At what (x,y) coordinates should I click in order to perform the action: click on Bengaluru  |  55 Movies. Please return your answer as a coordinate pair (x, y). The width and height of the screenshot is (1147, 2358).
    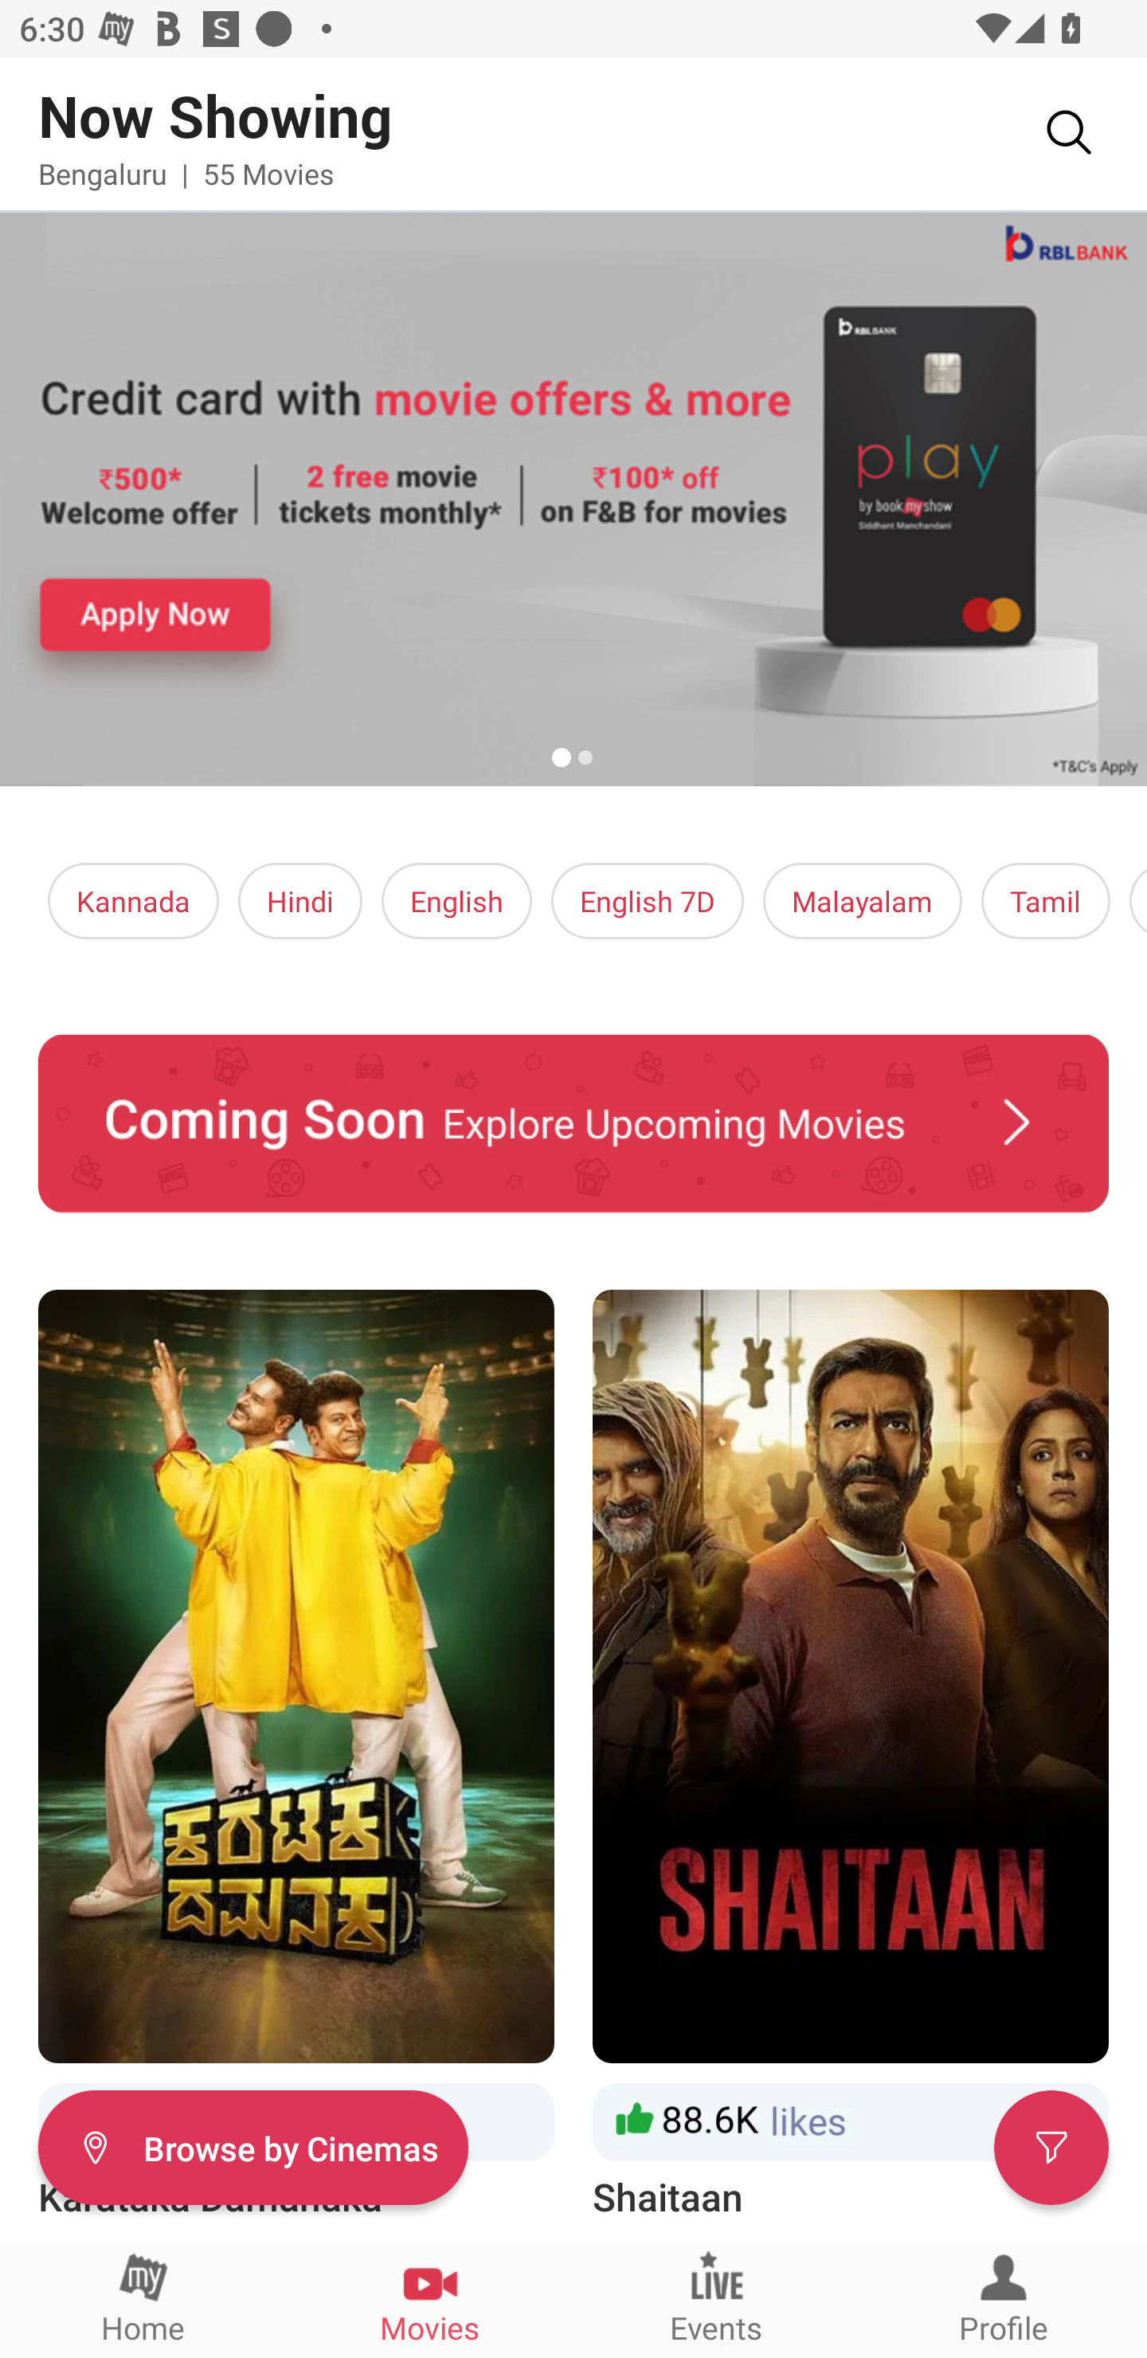
    Looking at the image, I should click on (186, 173).